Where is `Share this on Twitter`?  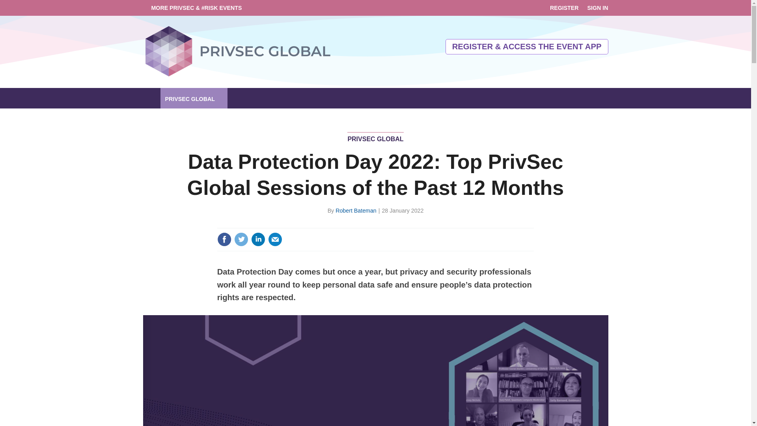 Share this on Twitter is located at coordinates (241, 239).